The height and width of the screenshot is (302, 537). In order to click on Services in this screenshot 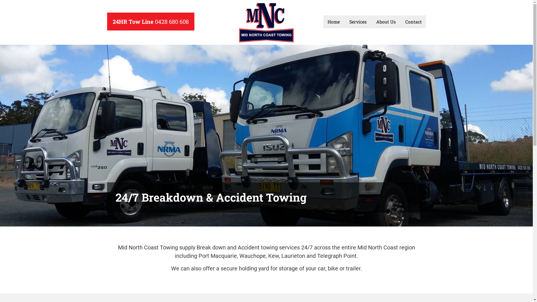, I will do `click(358, 22)`.